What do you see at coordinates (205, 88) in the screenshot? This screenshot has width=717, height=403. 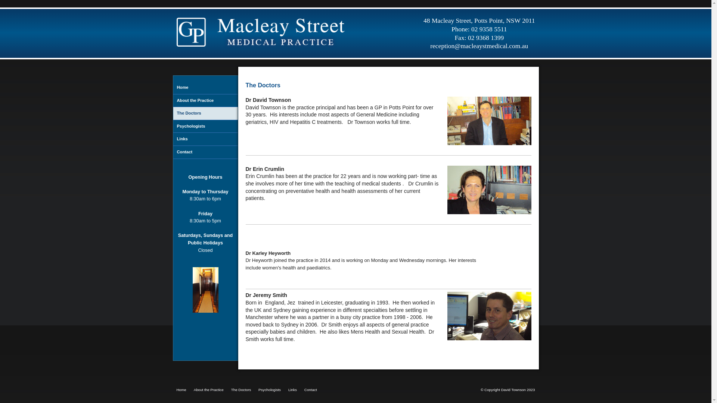 I see `Home` at bounding box center [205, 88].